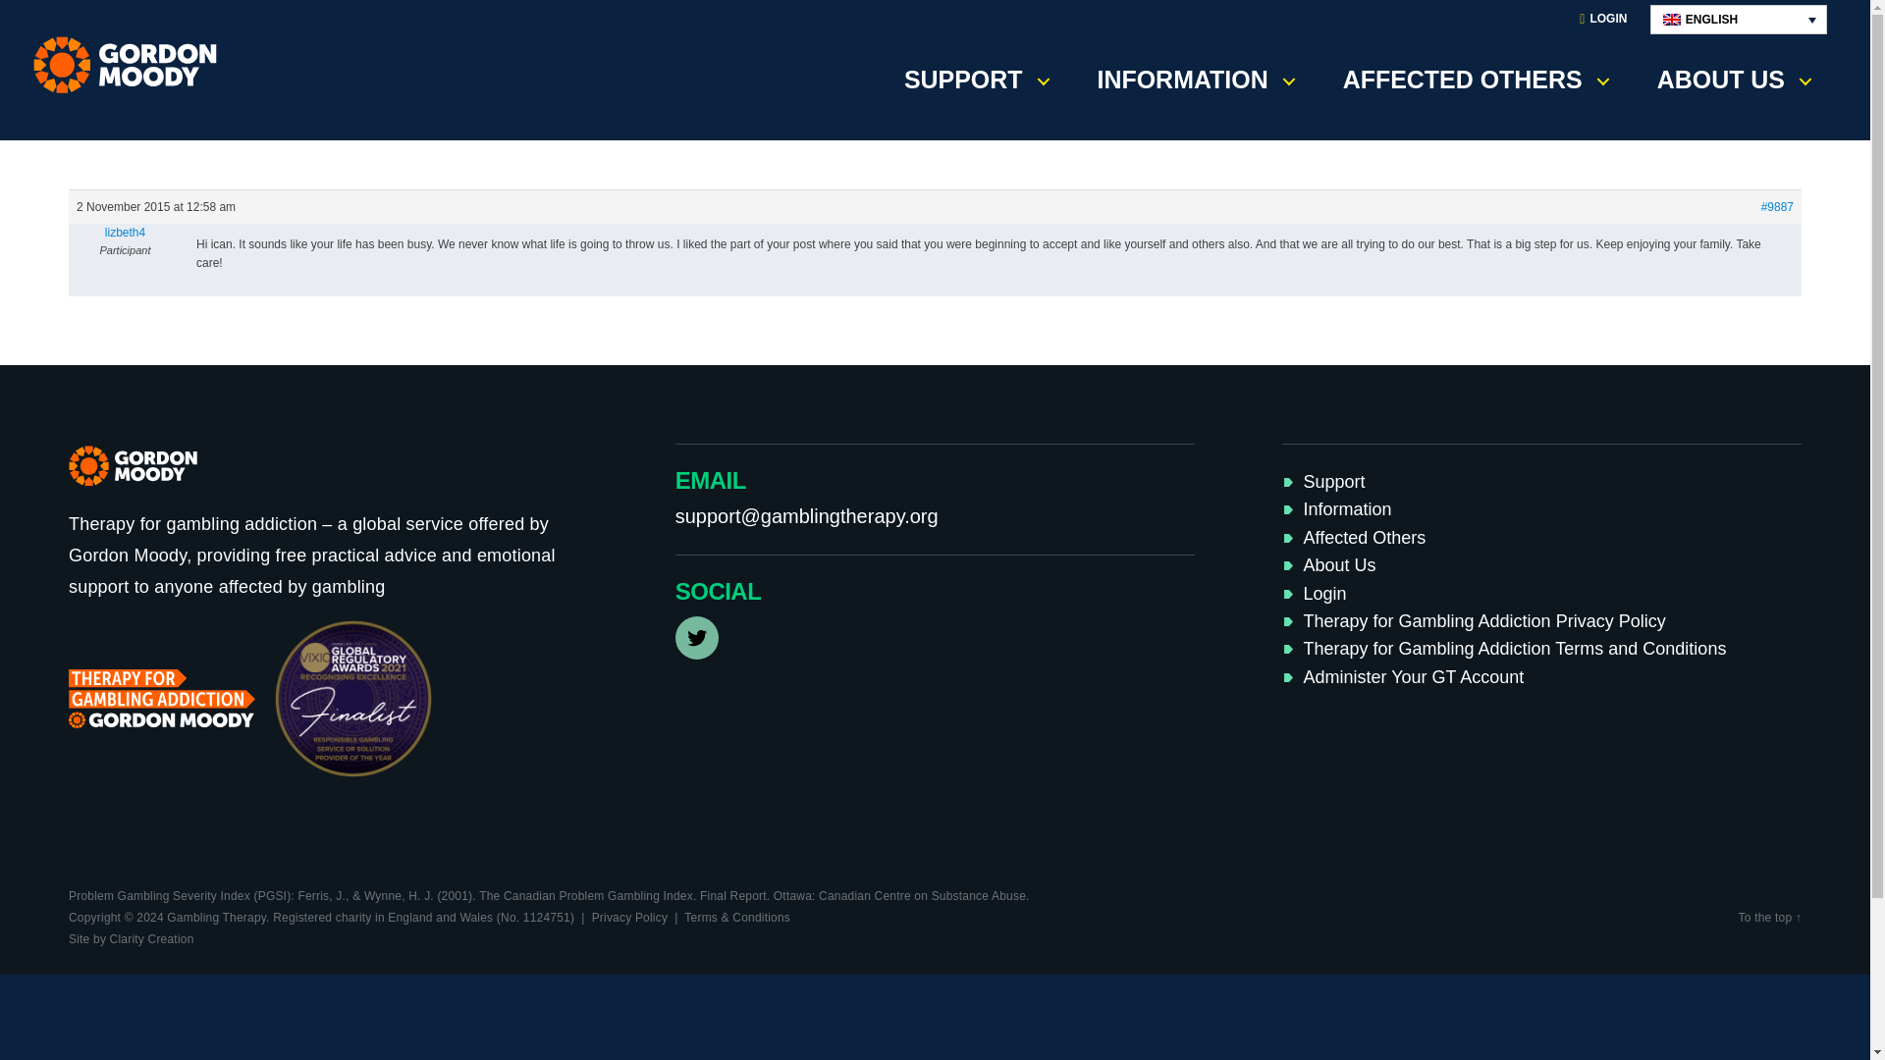 This screenshot has width=1885, height=1060. Describe the element at coordinates (124, 232) in the screenshot. I see `View lizbeth4's profile` at that location.